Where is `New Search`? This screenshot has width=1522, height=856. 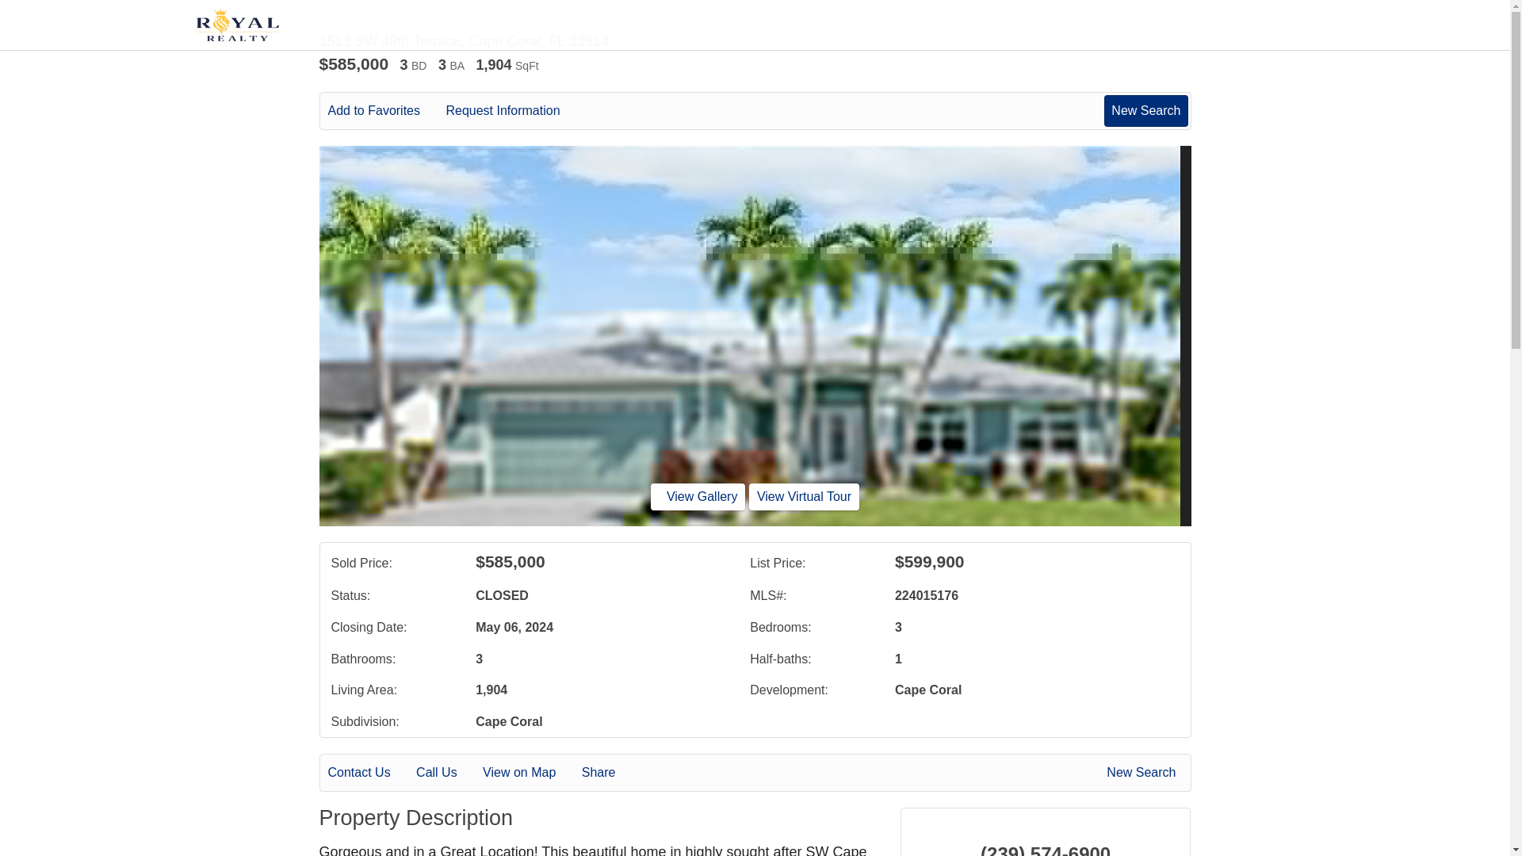
New Search is located at coordinates (1145, 110).